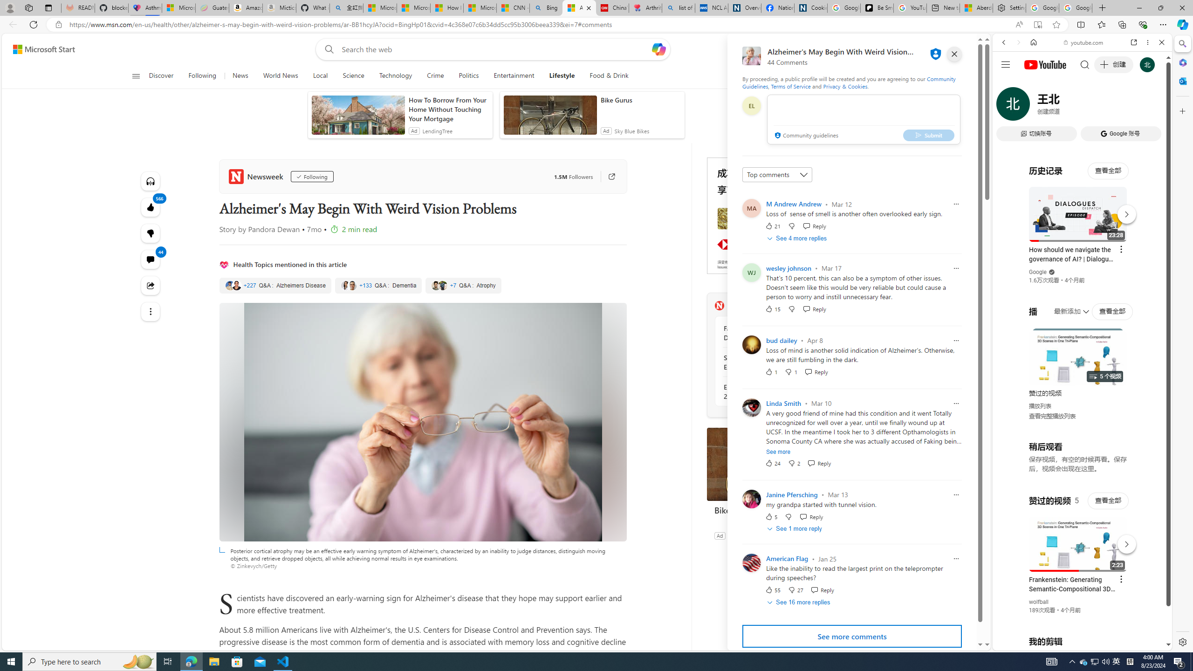 This screenshot has width=1193, height=671. Describe the element at coordinates (135, 75) in the screenshot. I see `Open navigation menu` at that location.